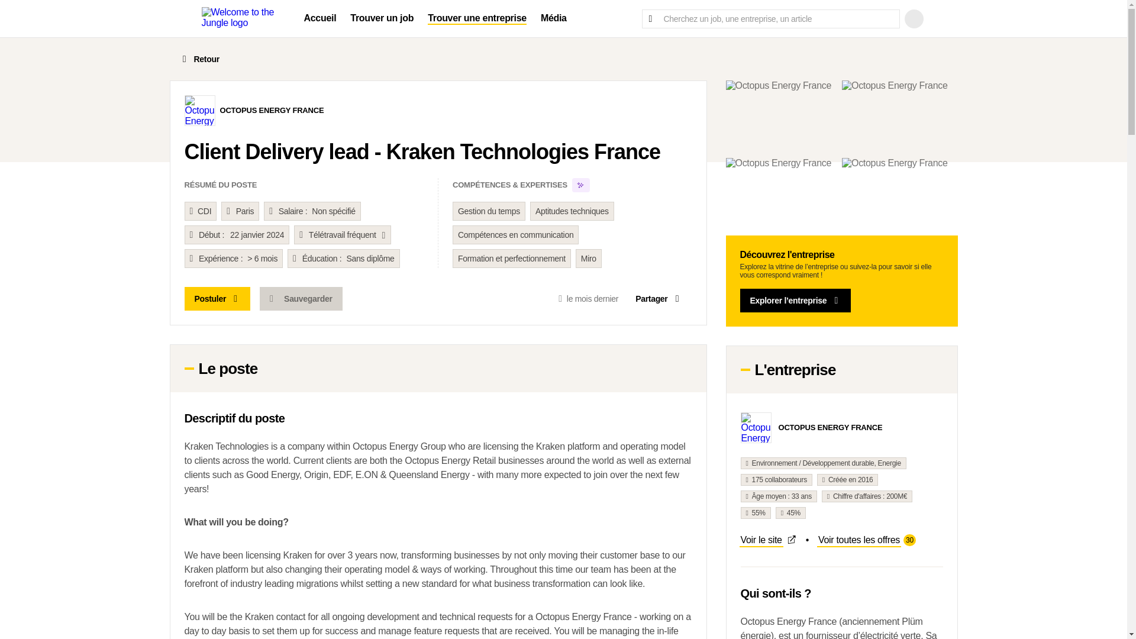 Image resolution: width=1136 pixels, height=639 pixels. What do you see at coordinates (866, 540) in the screenshot?
I see `Trouver une entreprise` at bounding box center [866, 540].